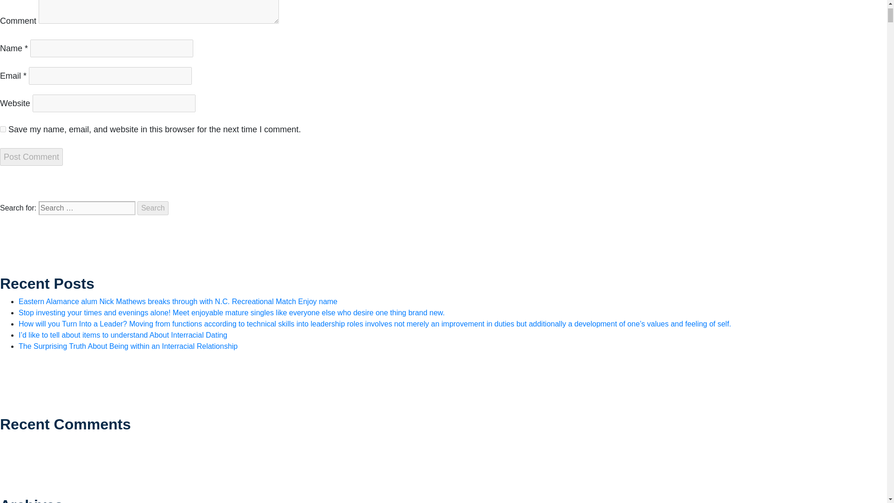 The height and width of the screenshot is (503, 894). What do you see at coordinates (31, 156) in the screenshot?
I see `Post Comment` at bounding box center [31, 156].